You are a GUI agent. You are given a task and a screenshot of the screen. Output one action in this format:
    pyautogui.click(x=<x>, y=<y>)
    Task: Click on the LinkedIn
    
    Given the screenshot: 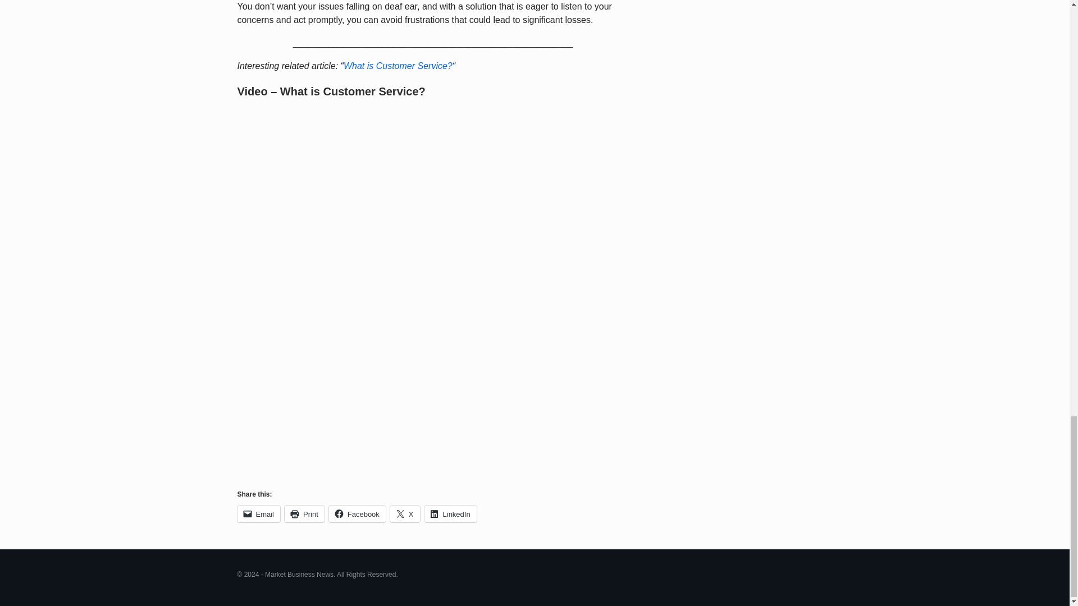 What is the action you would take?
    pyautogui.click(x=450, y=513)
    